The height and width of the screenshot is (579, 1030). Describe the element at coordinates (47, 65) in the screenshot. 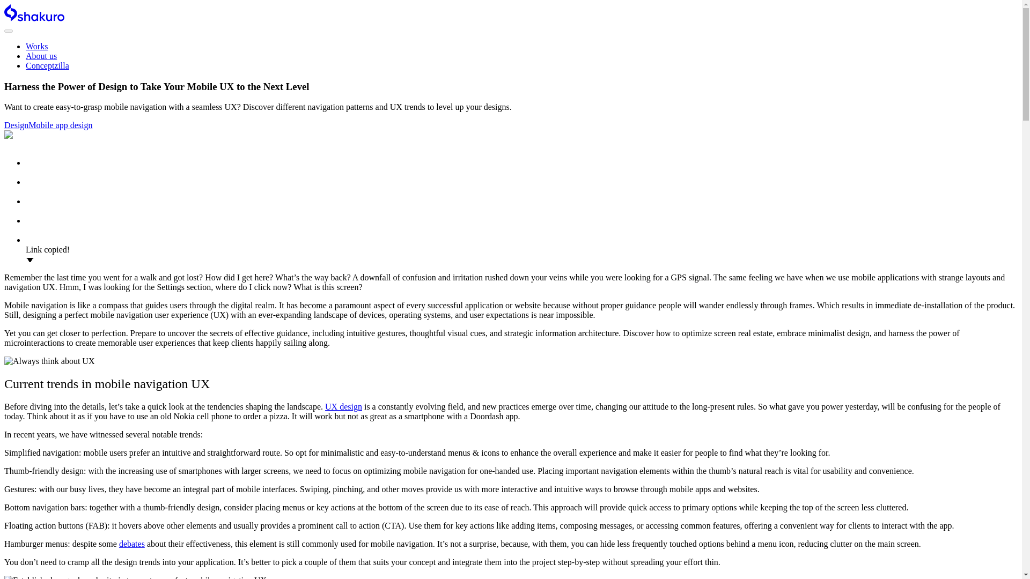

I see `Conceptzilla` at that location.